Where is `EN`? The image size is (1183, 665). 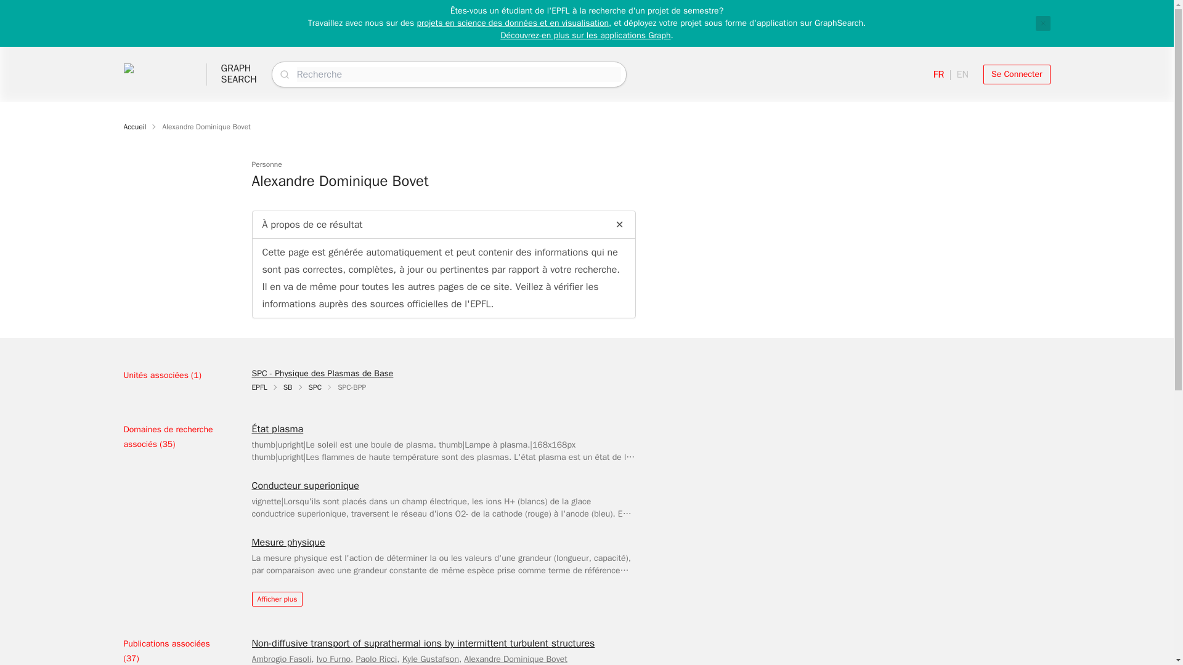 EN is located at coordinates (962, 74).